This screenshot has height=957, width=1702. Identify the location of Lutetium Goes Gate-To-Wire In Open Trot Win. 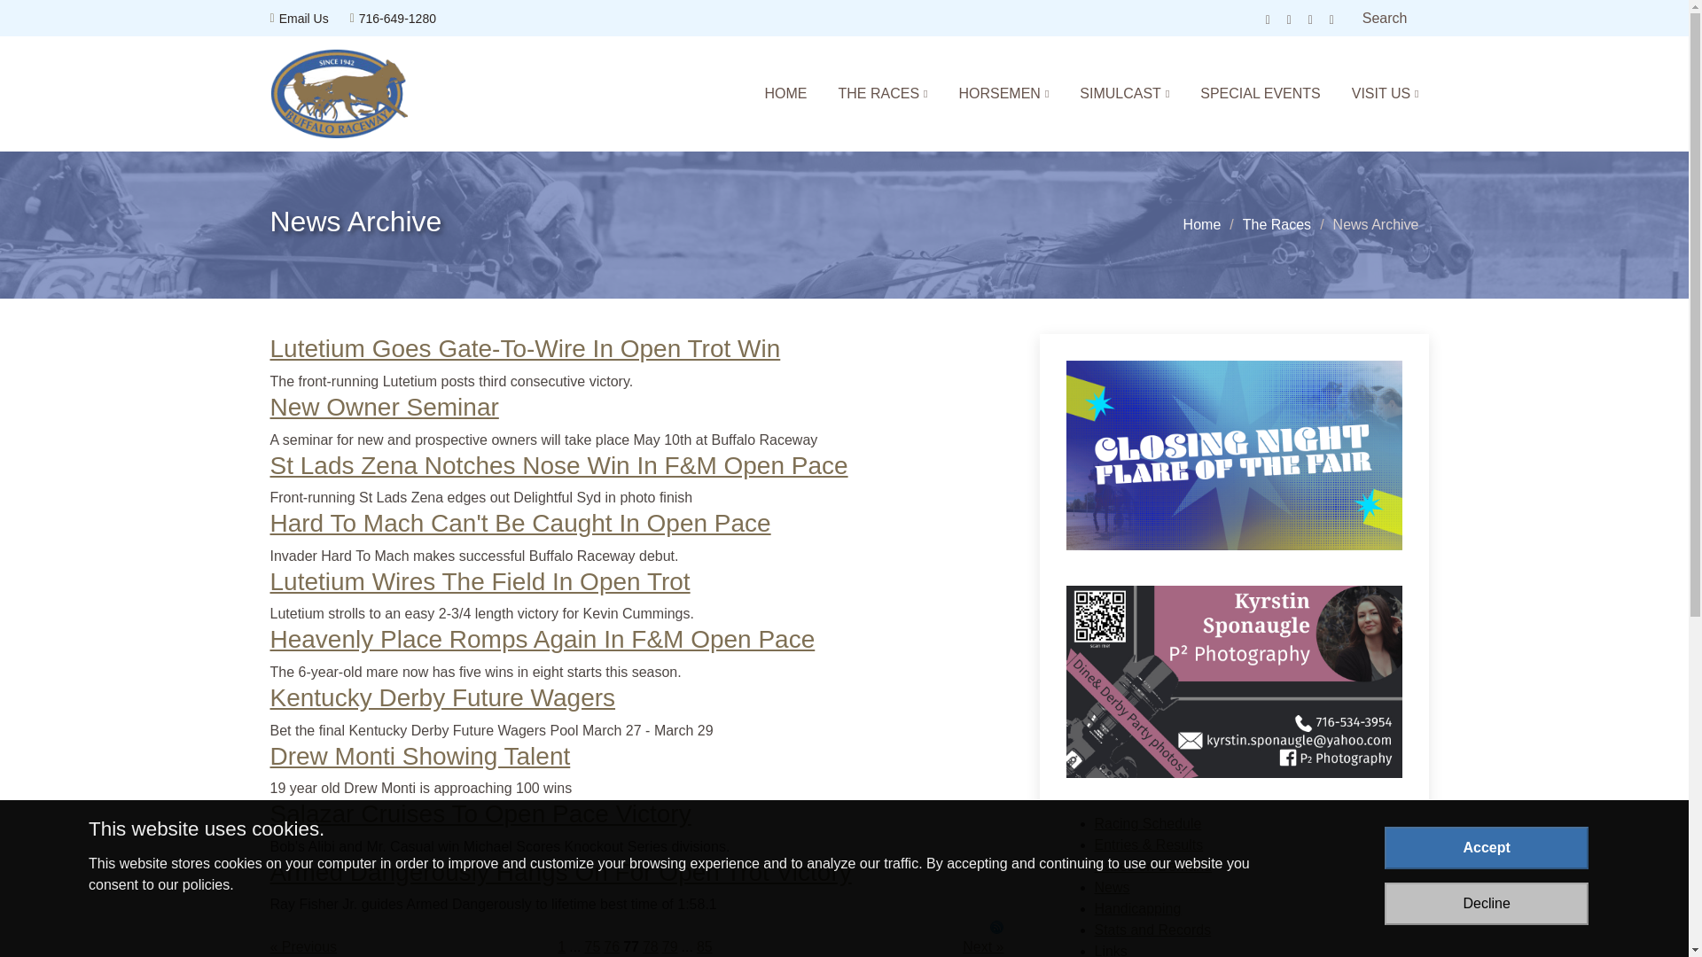
(524, 349).